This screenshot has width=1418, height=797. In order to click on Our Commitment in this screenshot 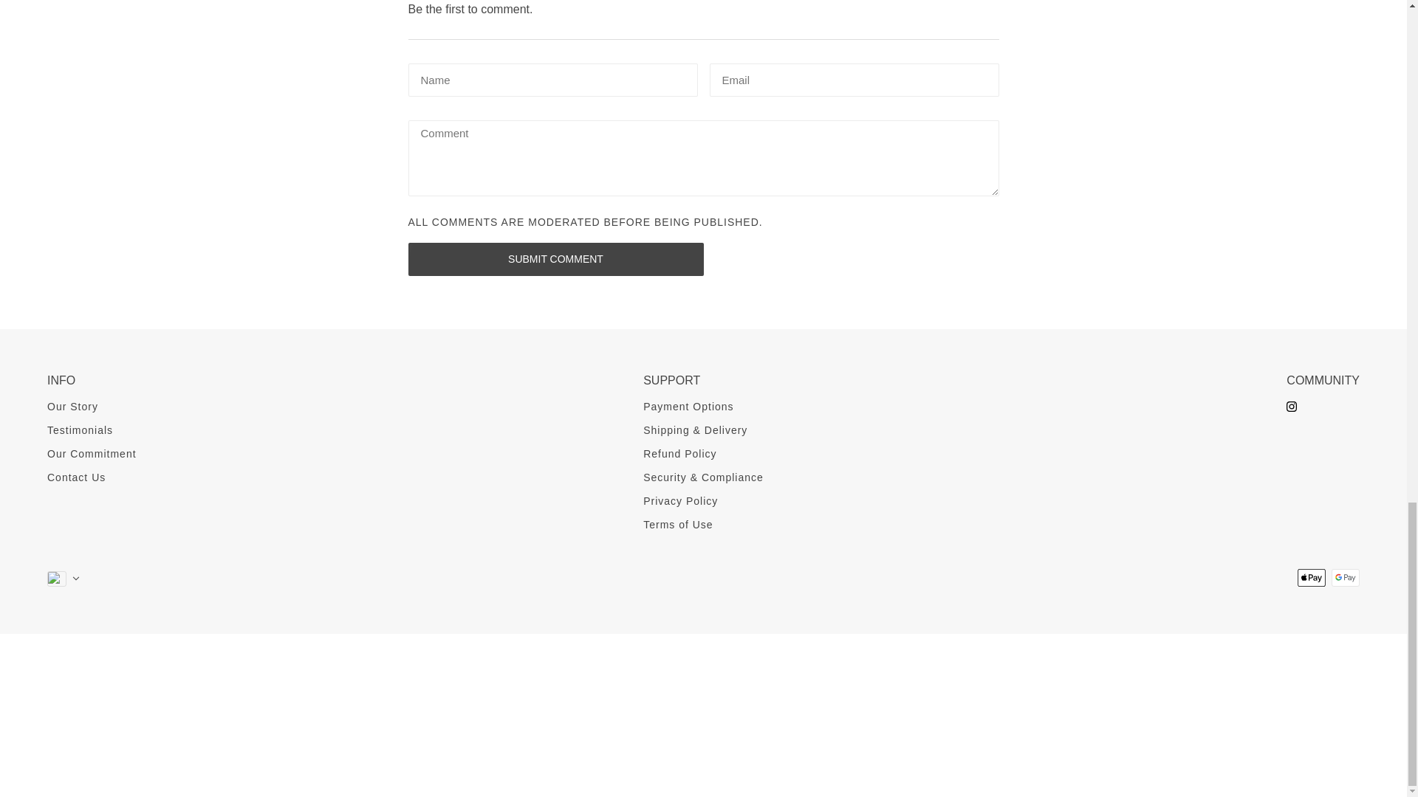, I will do `click(92, 453)`.